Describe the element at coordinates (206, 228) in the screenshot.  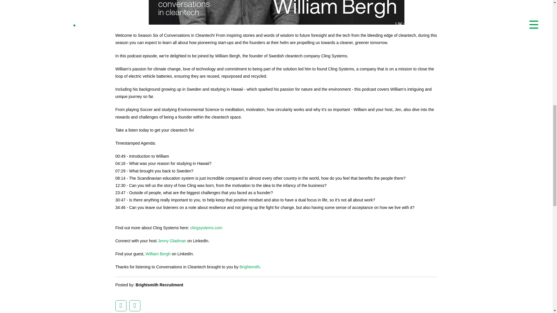
I see `clingsystems.com` at that location.